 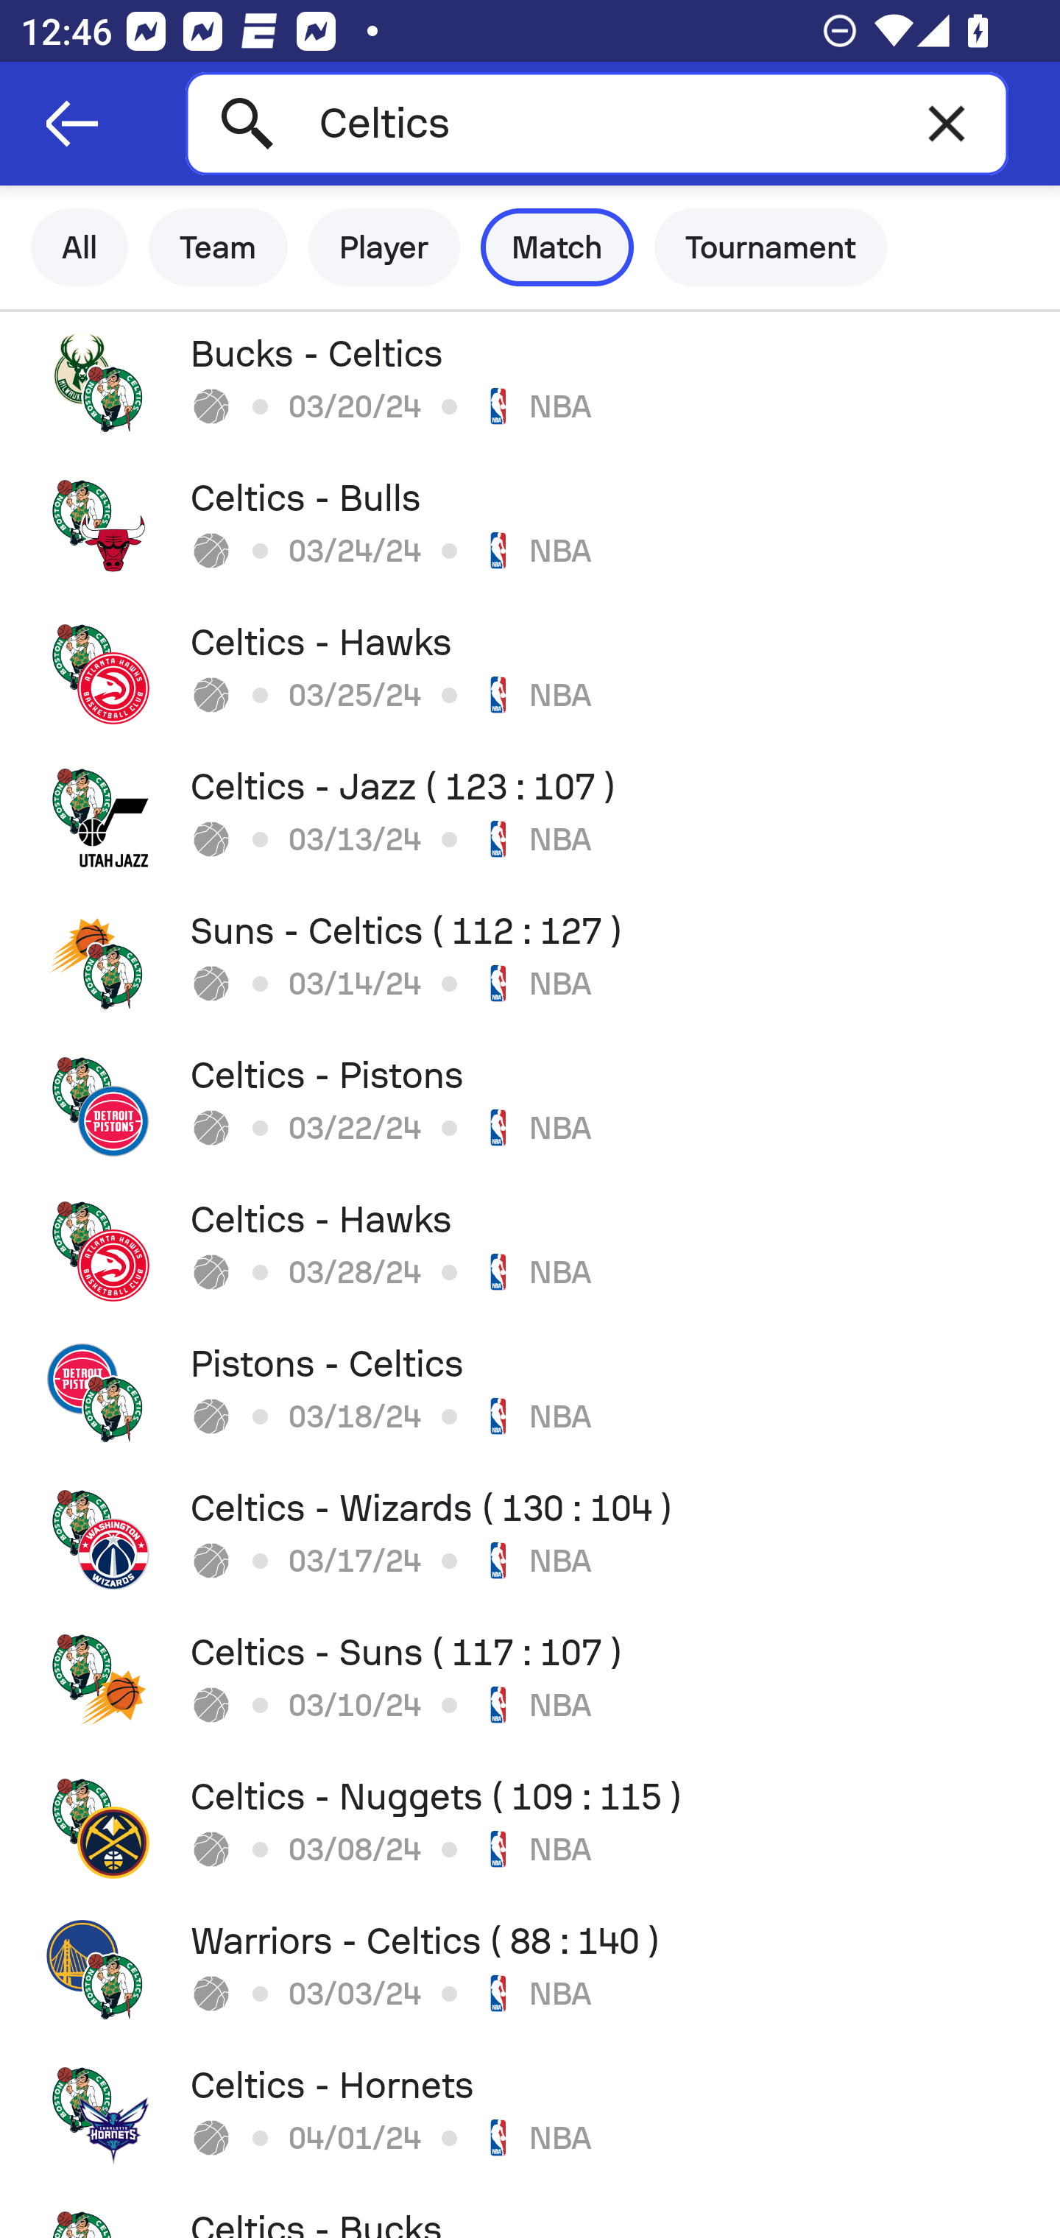 What do you see at coordinates (530, 1827) in the screenshot?
I see `Celtics - Nuggets ( 109 : 115 ) 03/08/24 NBA` at bounding box center [530, 1827].